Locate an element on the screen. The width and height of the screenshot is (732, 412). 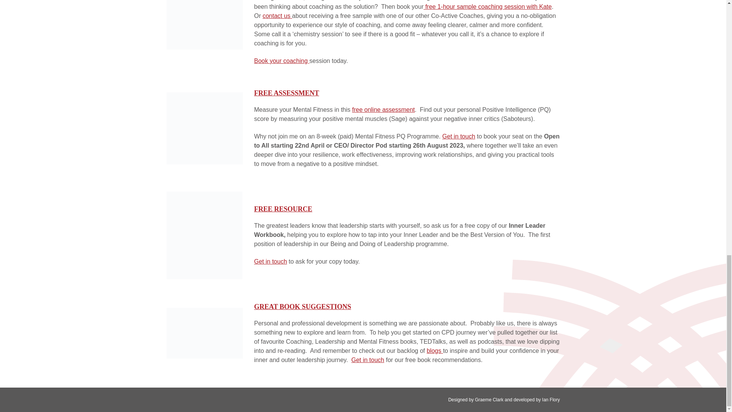
blogs  is located at coordinates (435, 351).